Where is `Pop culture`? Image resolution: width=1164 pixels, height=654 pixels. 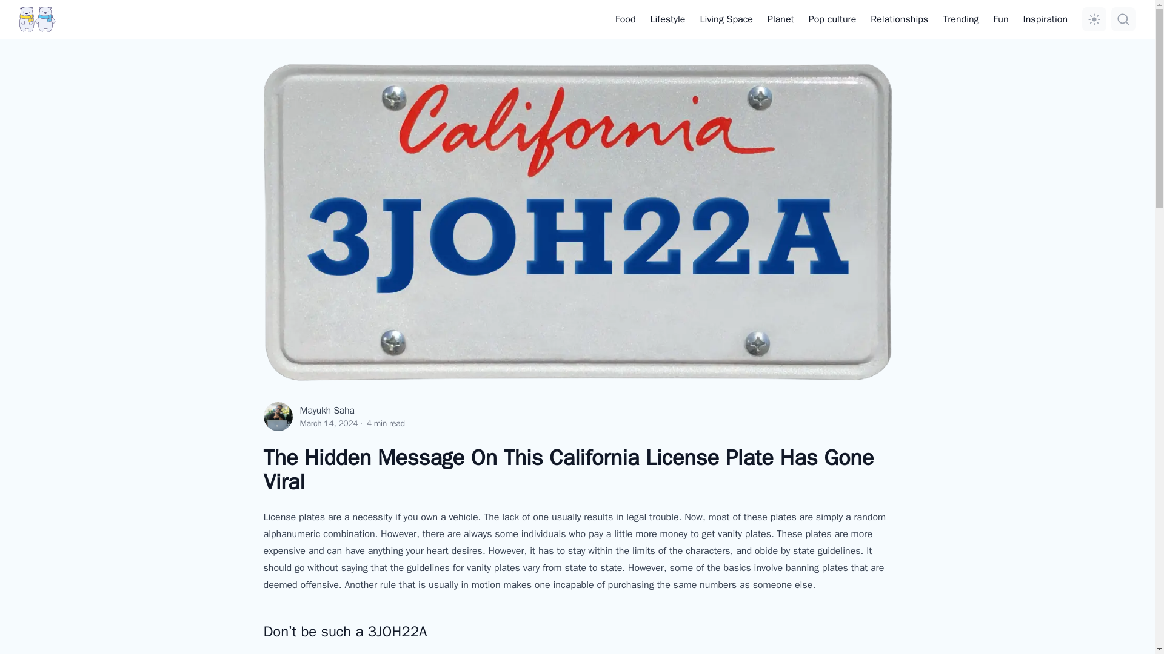 Pop culture is located at coordinates (833, 19).